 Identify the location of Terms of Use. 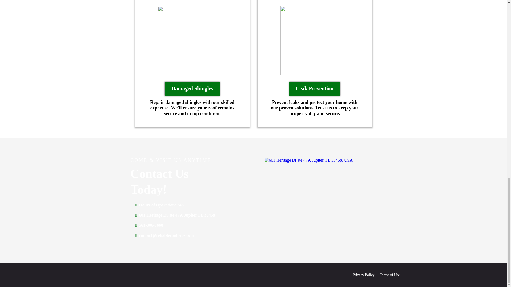
(390, 275).